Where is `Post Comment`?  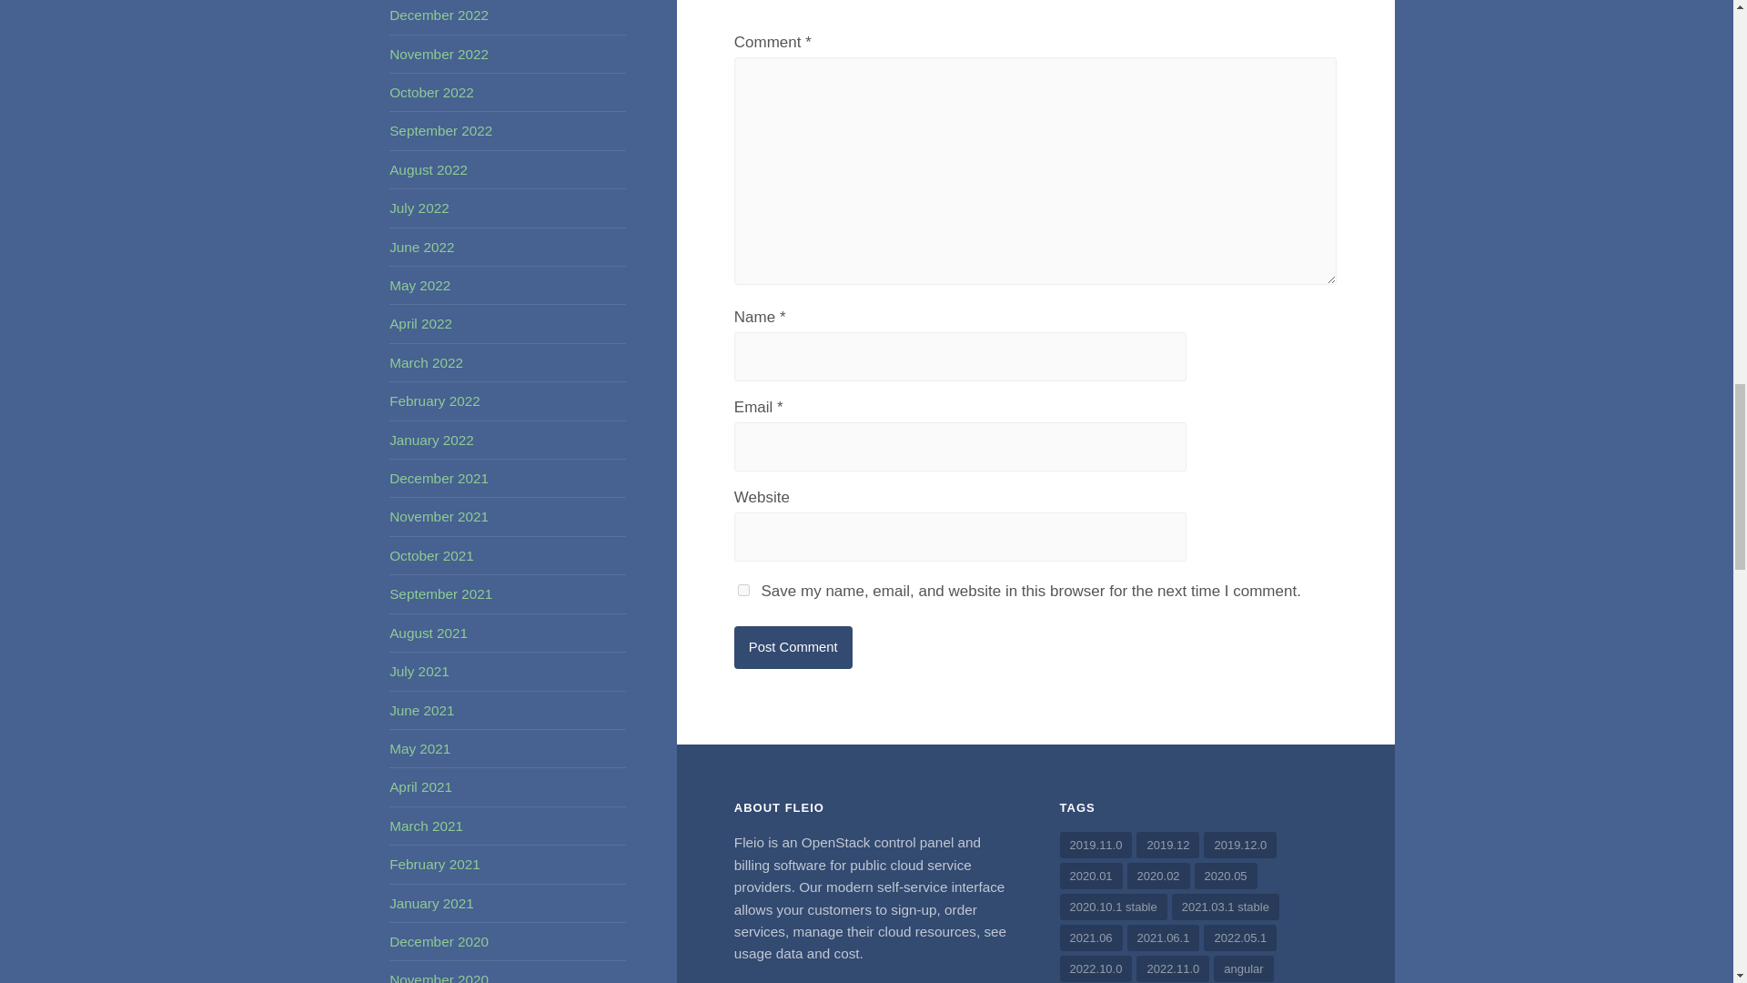
Post Comment is located at coordinates (793, 647).